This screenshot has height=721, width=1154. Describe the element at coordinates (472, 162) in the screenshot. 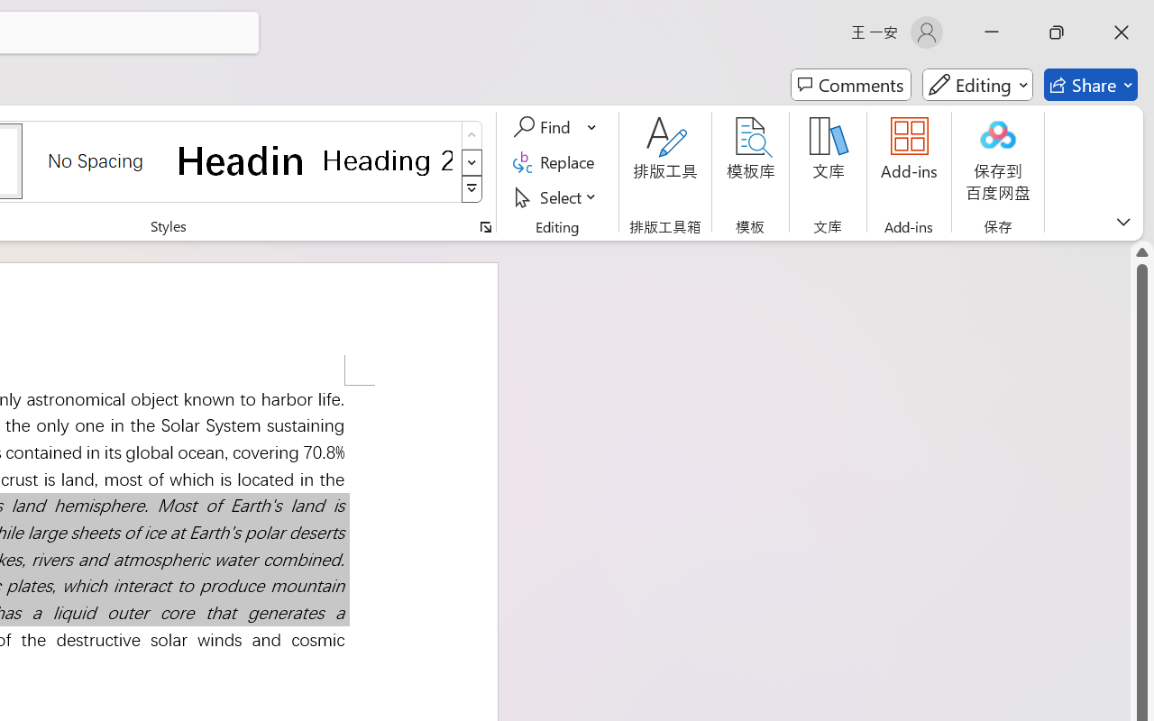

I see `Row Down` at that location.